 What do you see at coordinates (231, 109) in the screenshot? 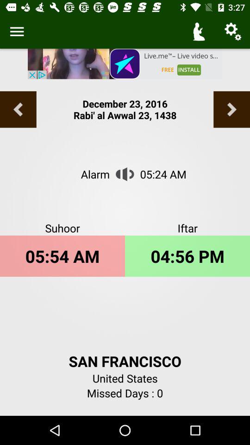
I see `next` at bounding box center [231, 109].